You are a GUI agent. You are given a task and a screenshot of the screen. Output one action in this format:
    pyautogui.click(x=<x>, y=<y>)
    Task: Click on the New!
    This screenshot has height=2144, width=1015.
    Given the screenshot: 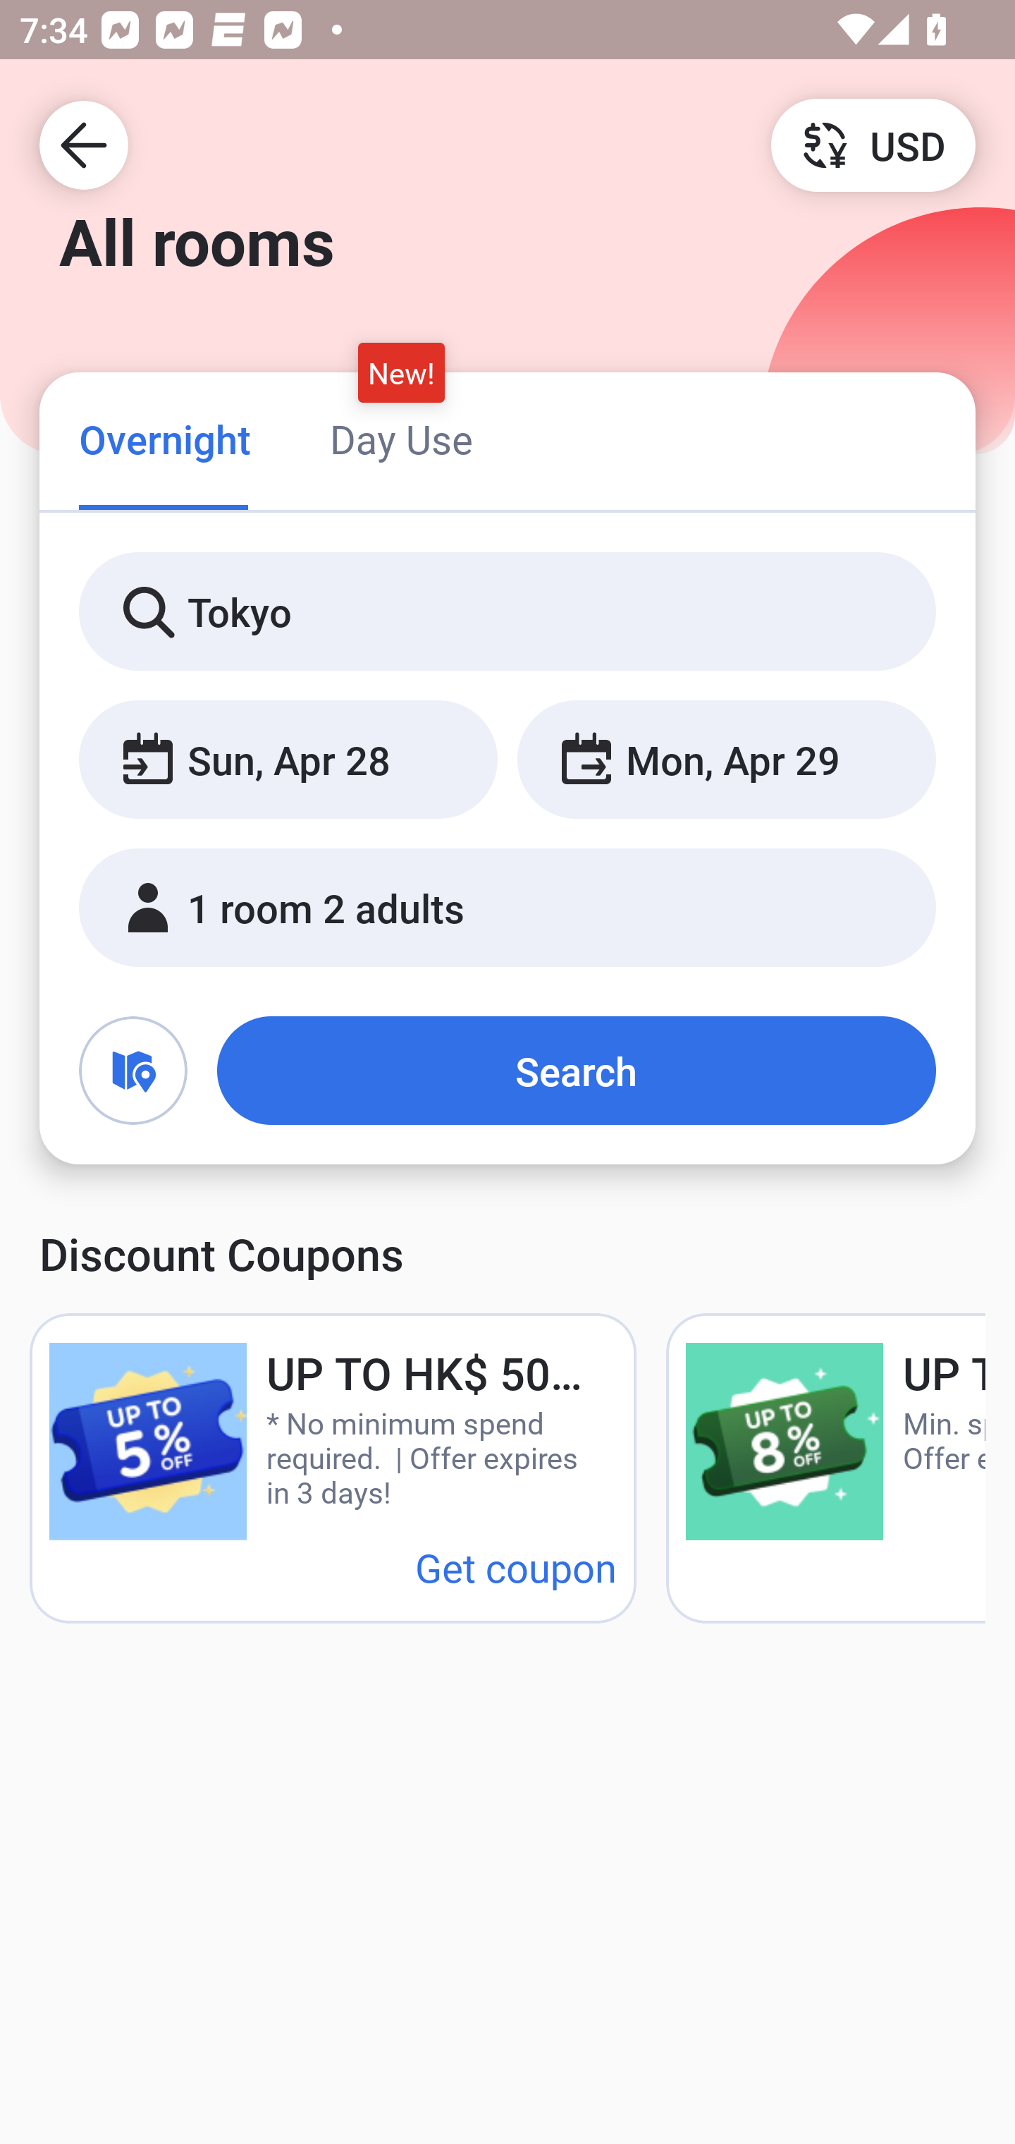 What is the action you would take?
    pyautogui.click(x=402, y=372)
    